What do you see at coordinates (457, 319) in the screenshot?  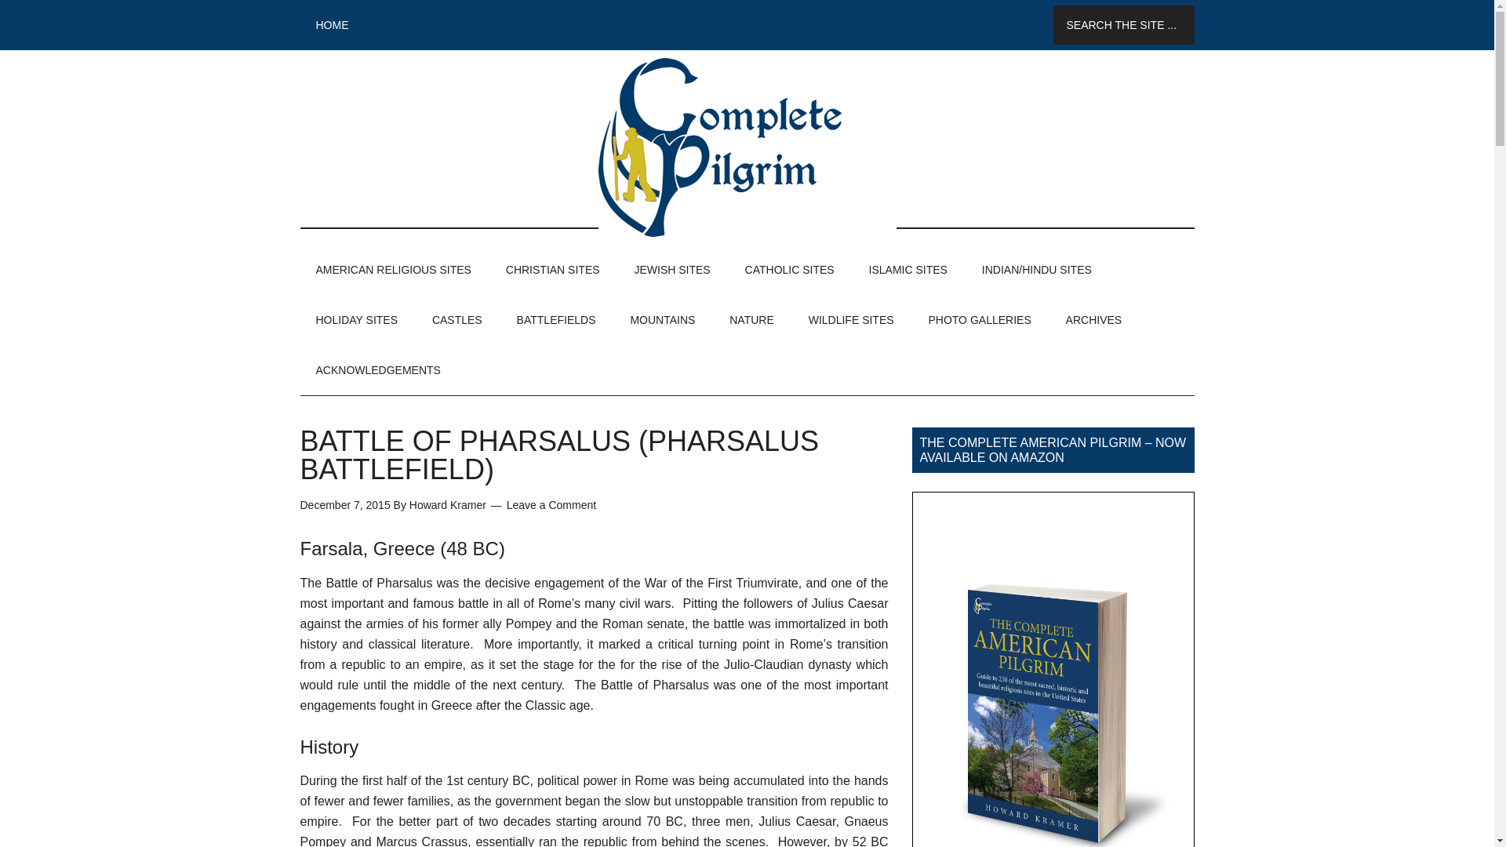 I see `CASTLES` at bounding box center [457, 319].